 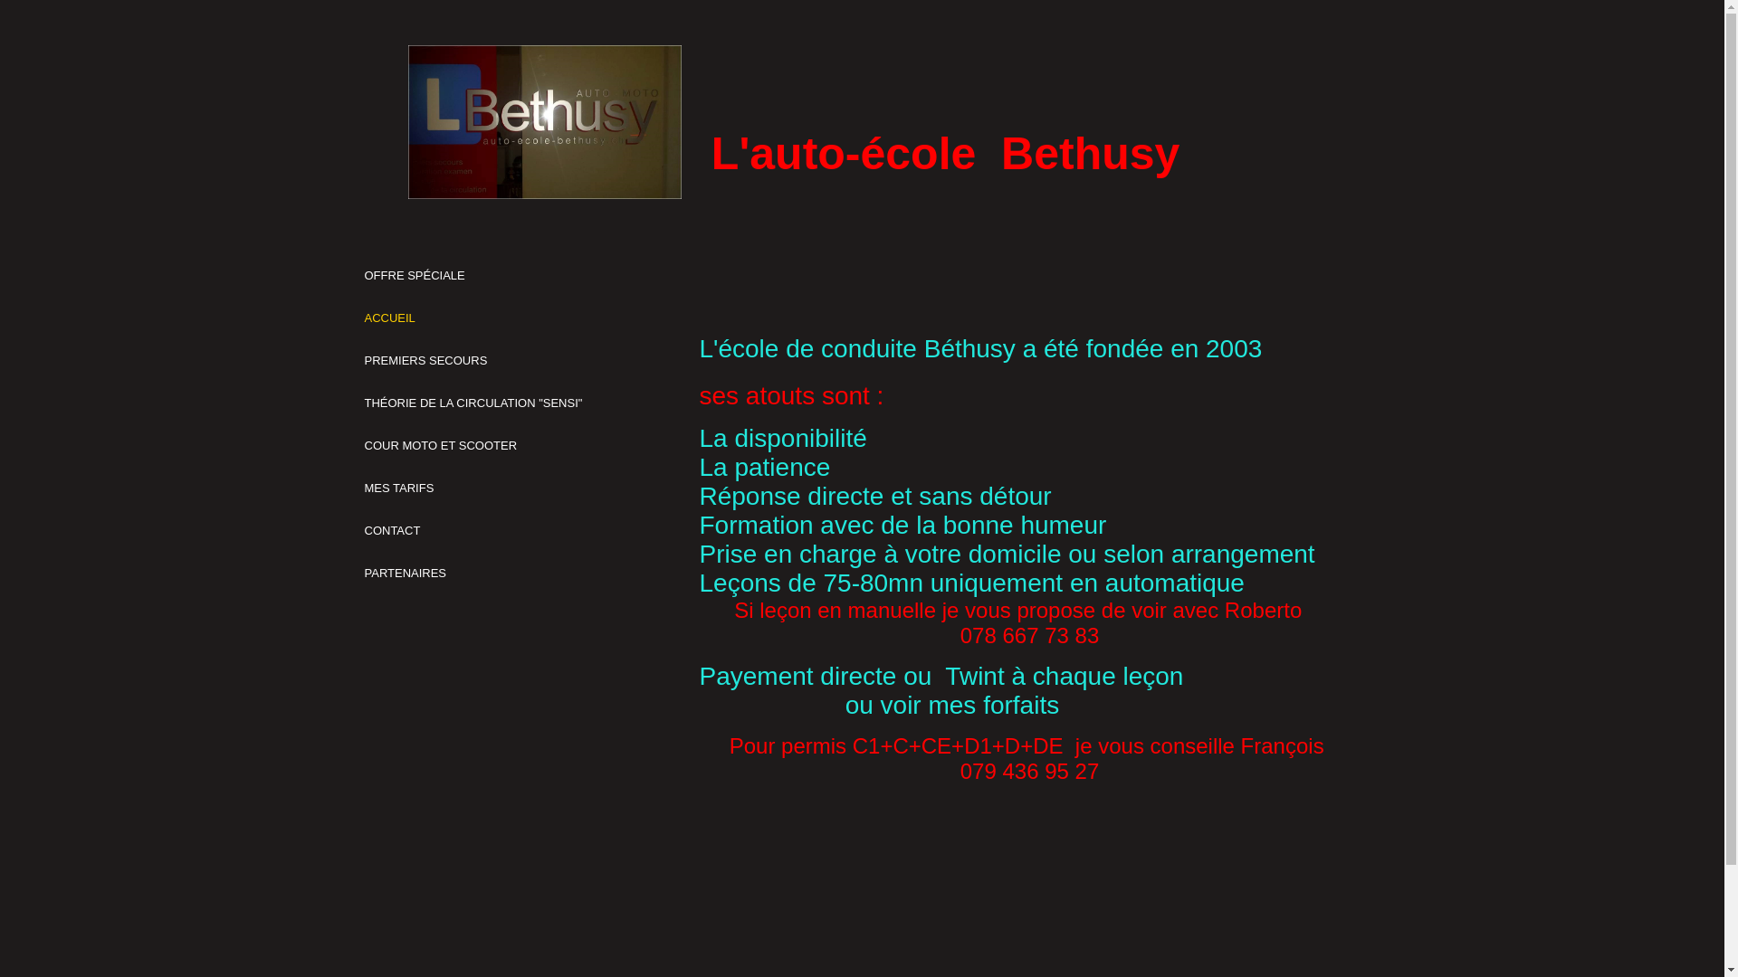 I want to click on CONTACT, so click(x=392, y=530).